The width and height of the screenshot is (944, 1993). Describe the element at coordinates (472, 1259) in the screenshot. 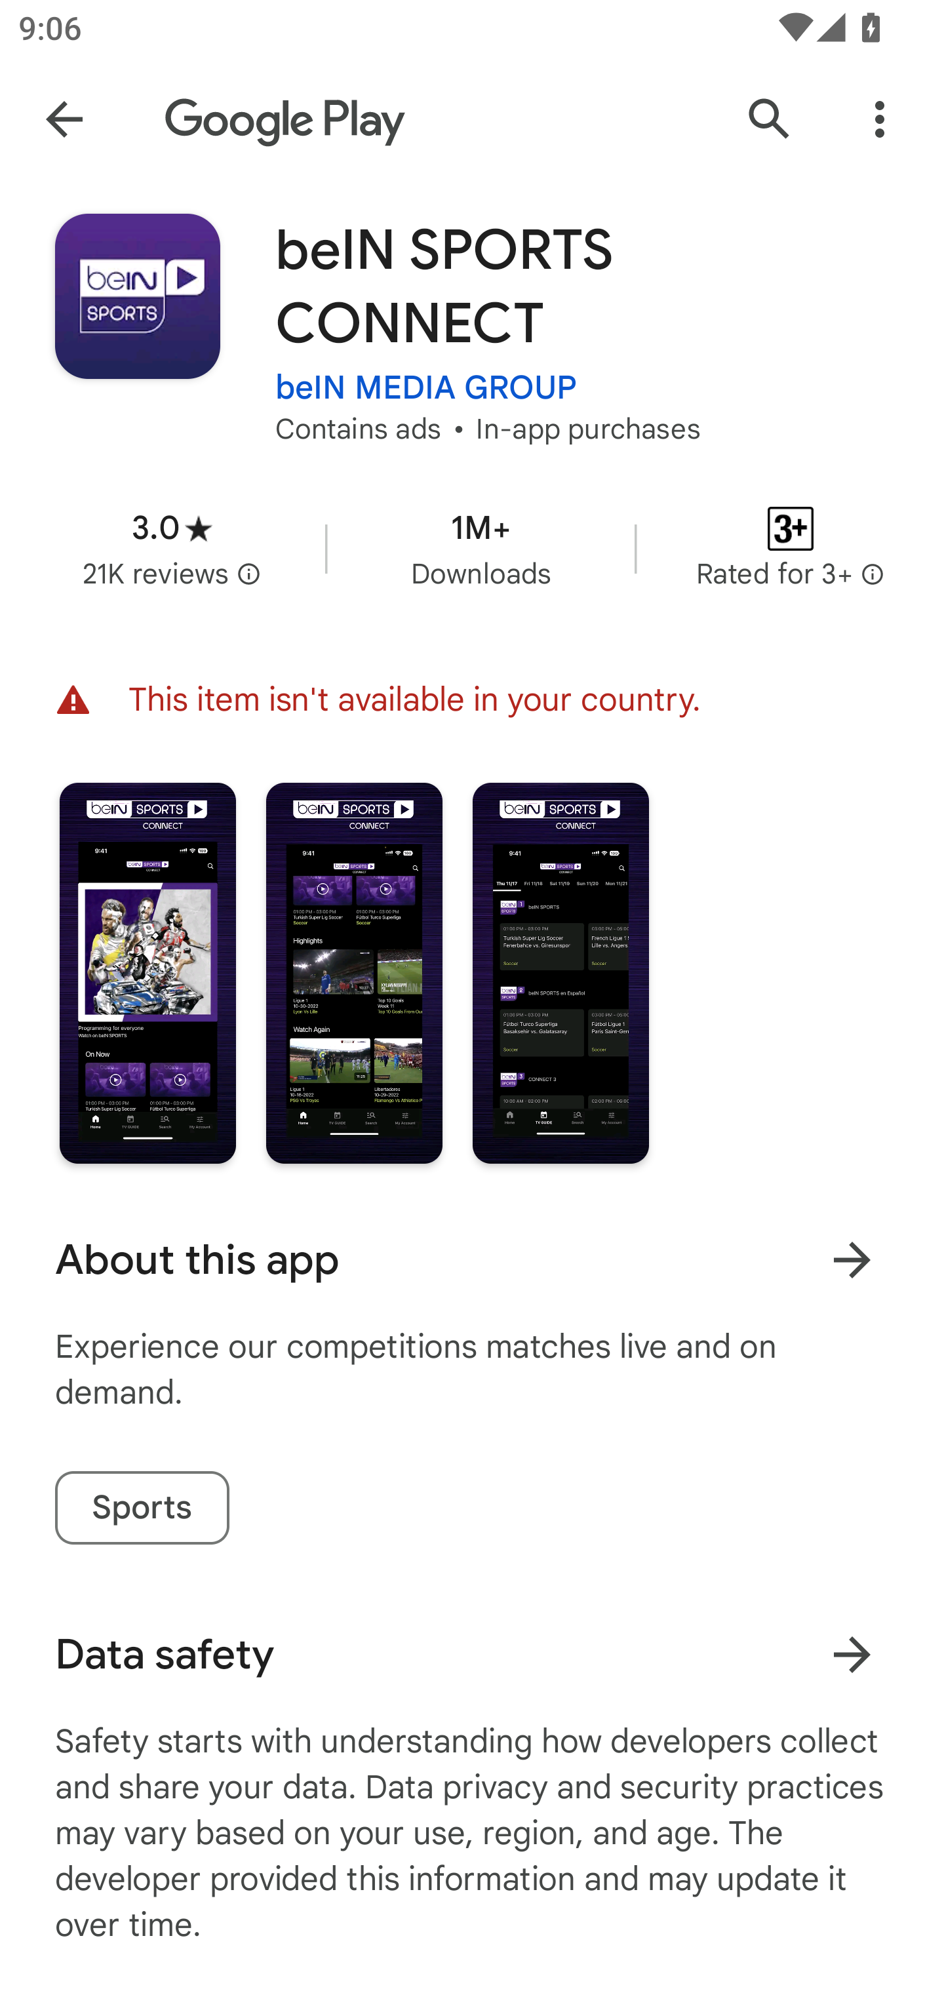

I see `About this app Learn more About this app` at that location.